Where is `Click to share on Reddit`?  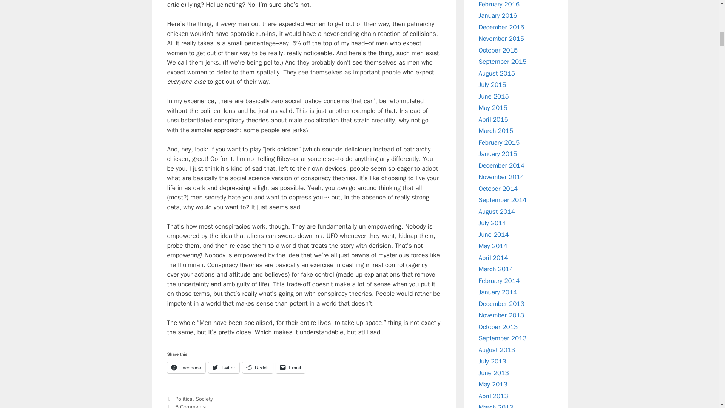
Click to share on Reddit is located at coordinates (258, 367).